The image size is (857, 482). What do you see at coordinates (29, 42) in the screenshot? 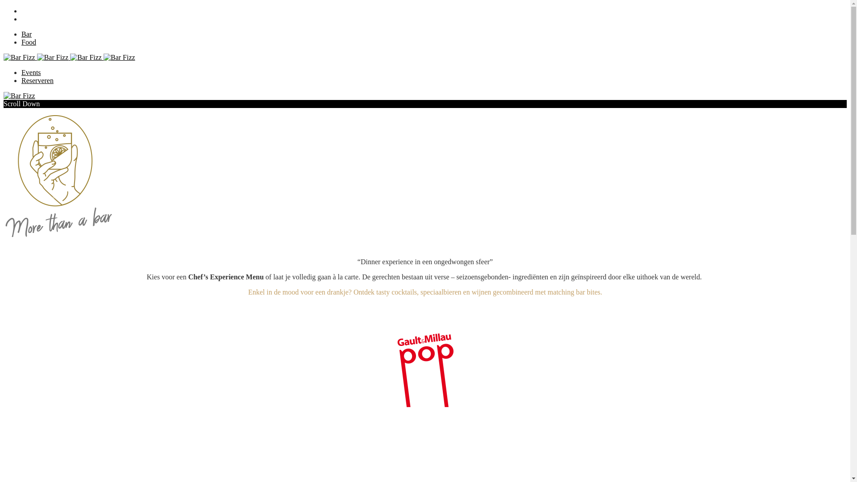
I see `Food` at bounding box center [29, 42].